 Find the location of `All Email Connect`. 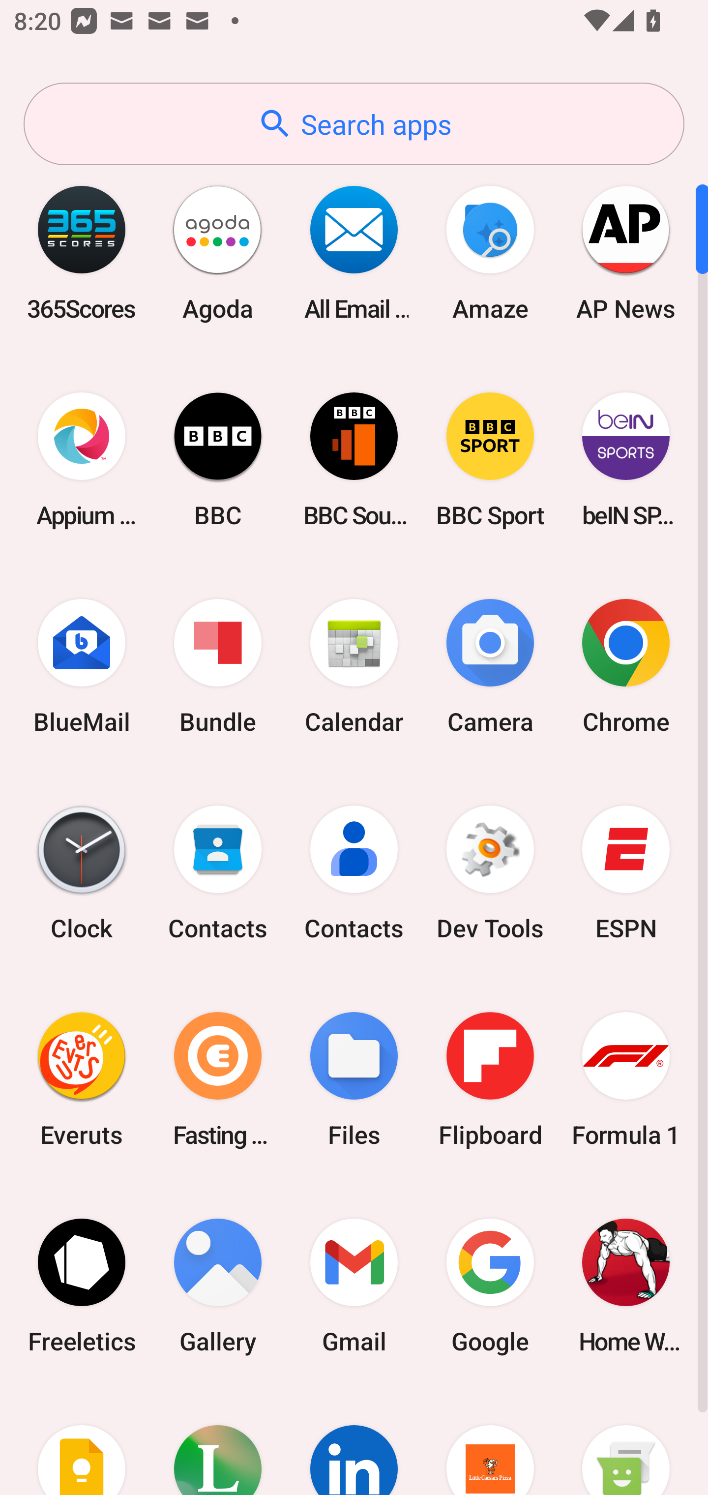

All Email Connect is located at coordinates (354, 253).